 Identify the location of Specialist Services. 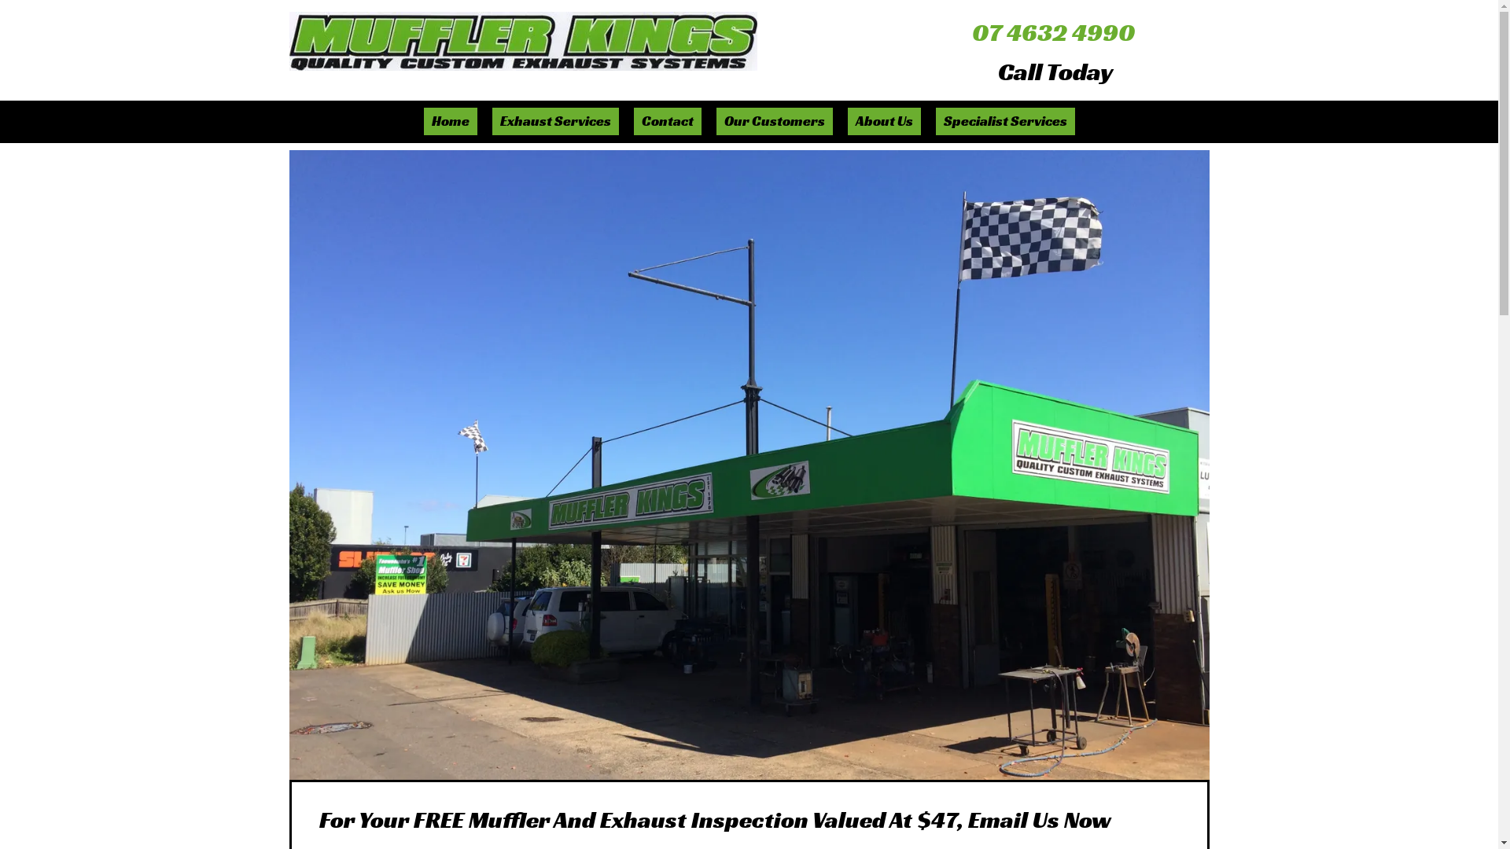
(1005, 121).